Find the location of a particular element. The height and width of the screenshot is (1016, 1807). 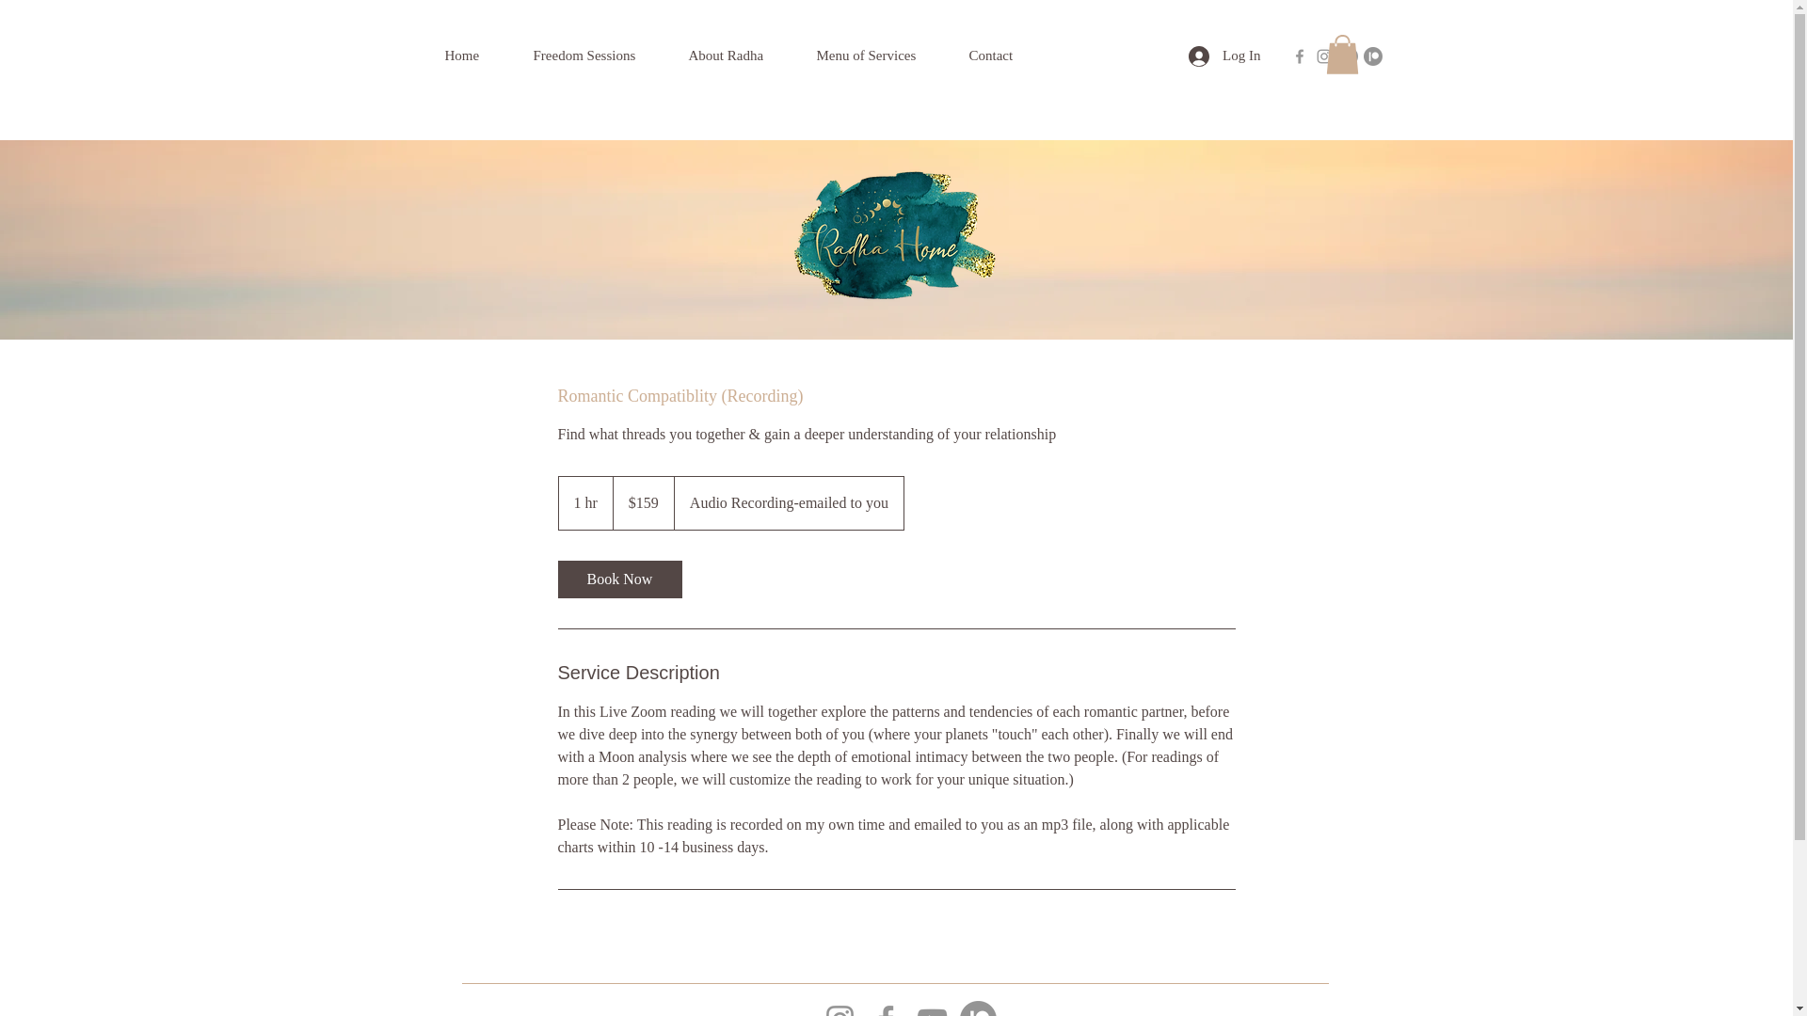

Book Now is located at coordinates (618, 579).